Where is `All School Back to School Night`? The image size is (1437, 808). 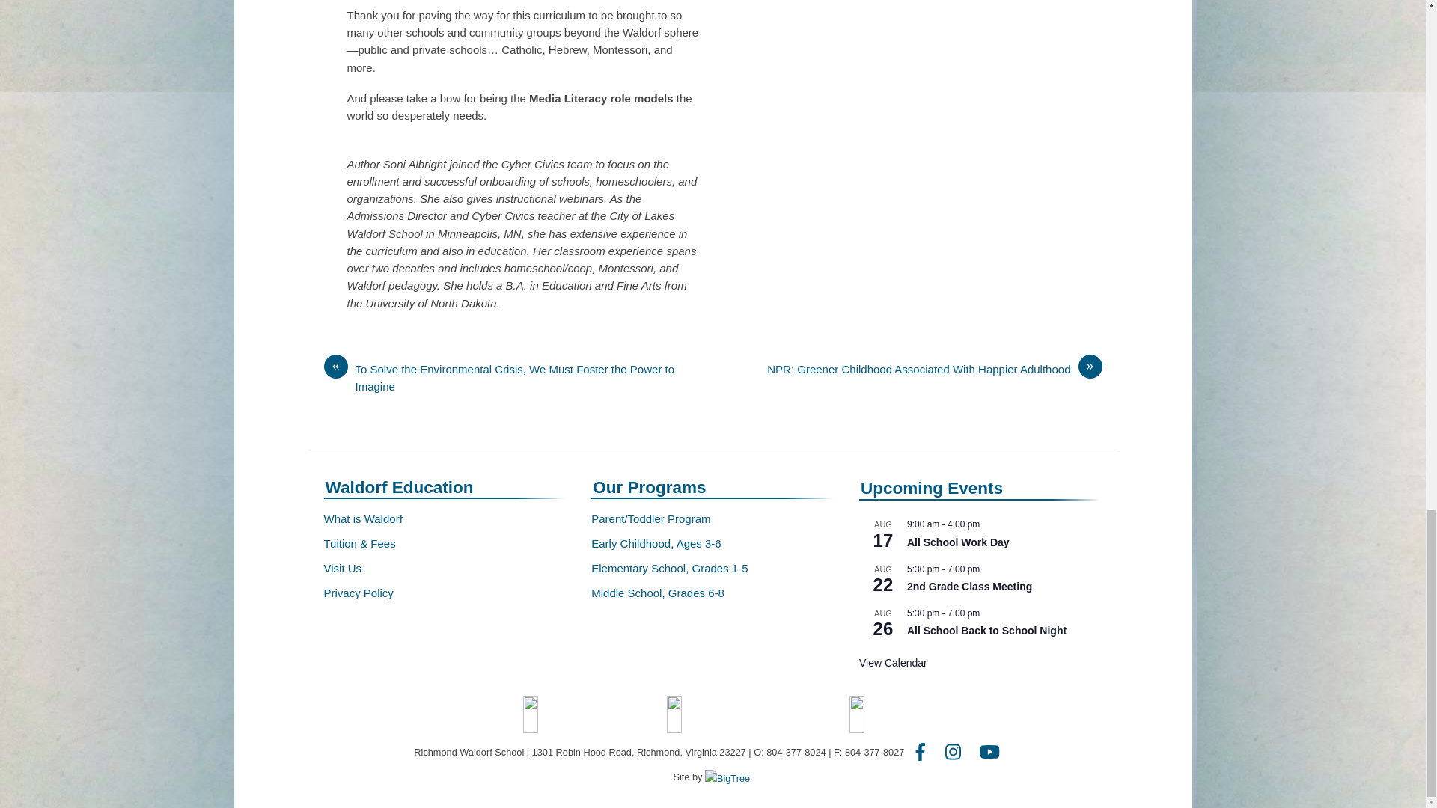
All School Back to School Night is located at coordinates (986, 631).